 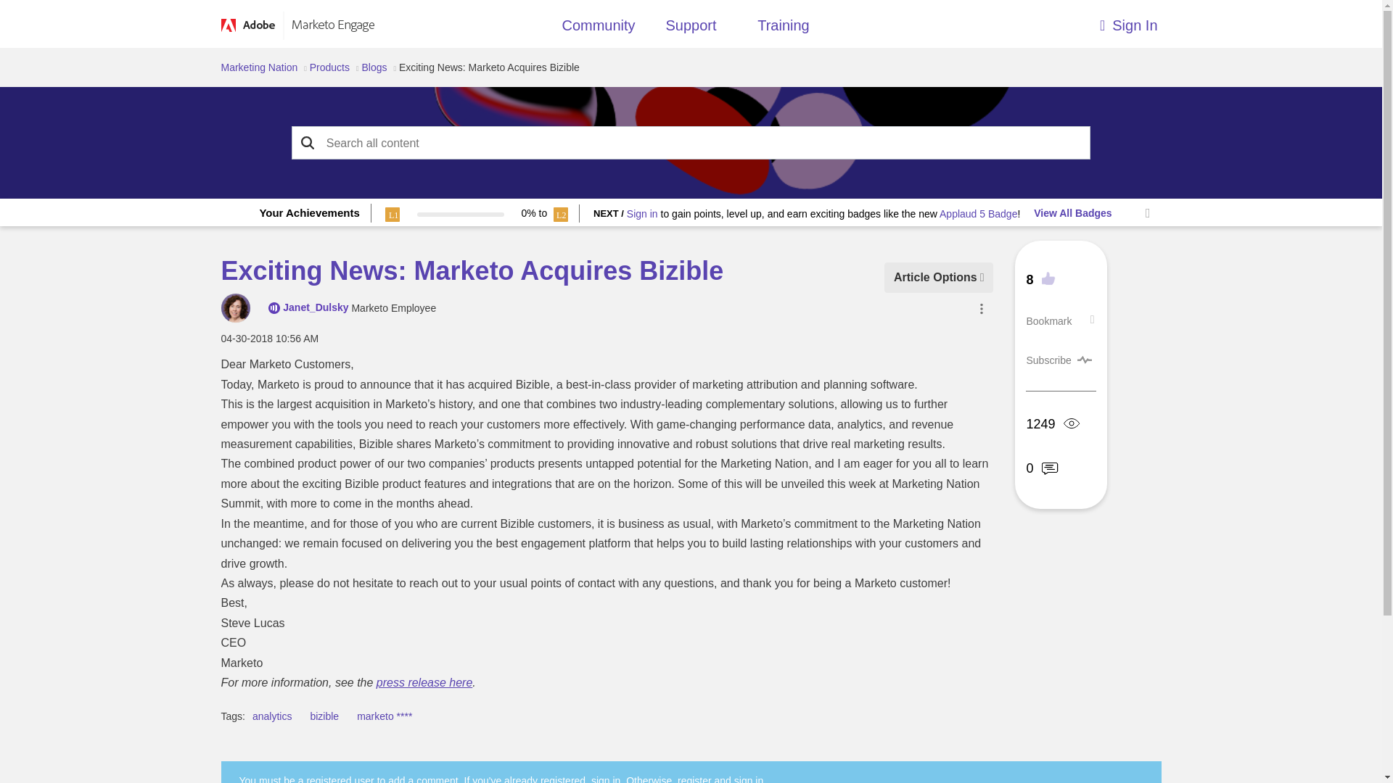 I want to click on Products, so click(x=329, y=67).